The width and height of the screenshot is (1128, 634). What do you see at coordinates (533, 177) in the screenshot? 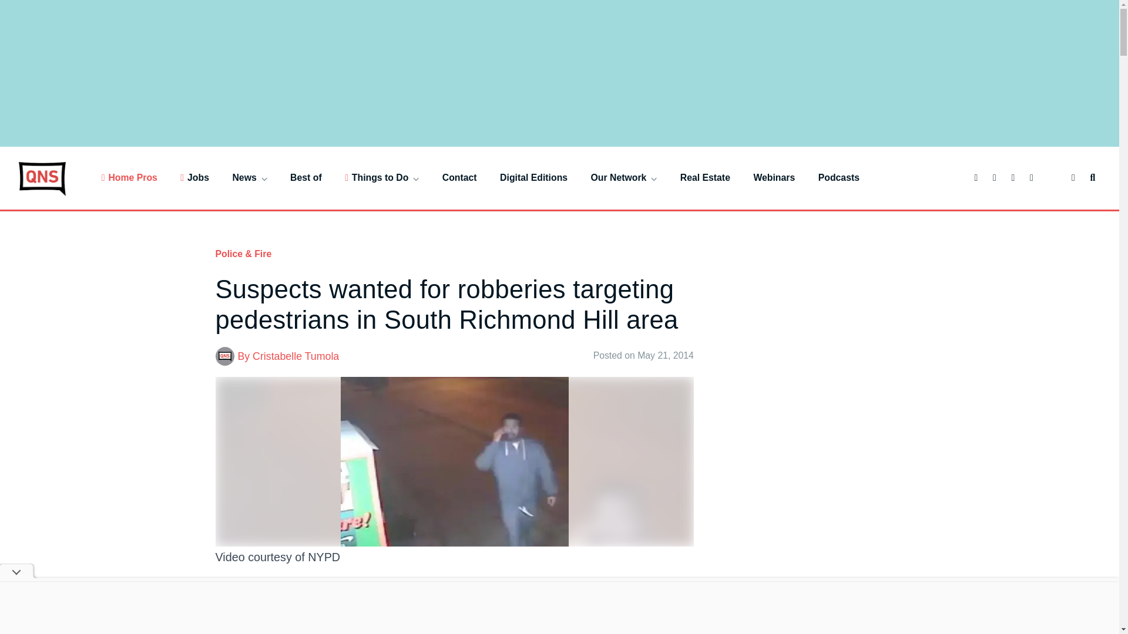
I see `Digital Editions` at bounding box center [533, 177].